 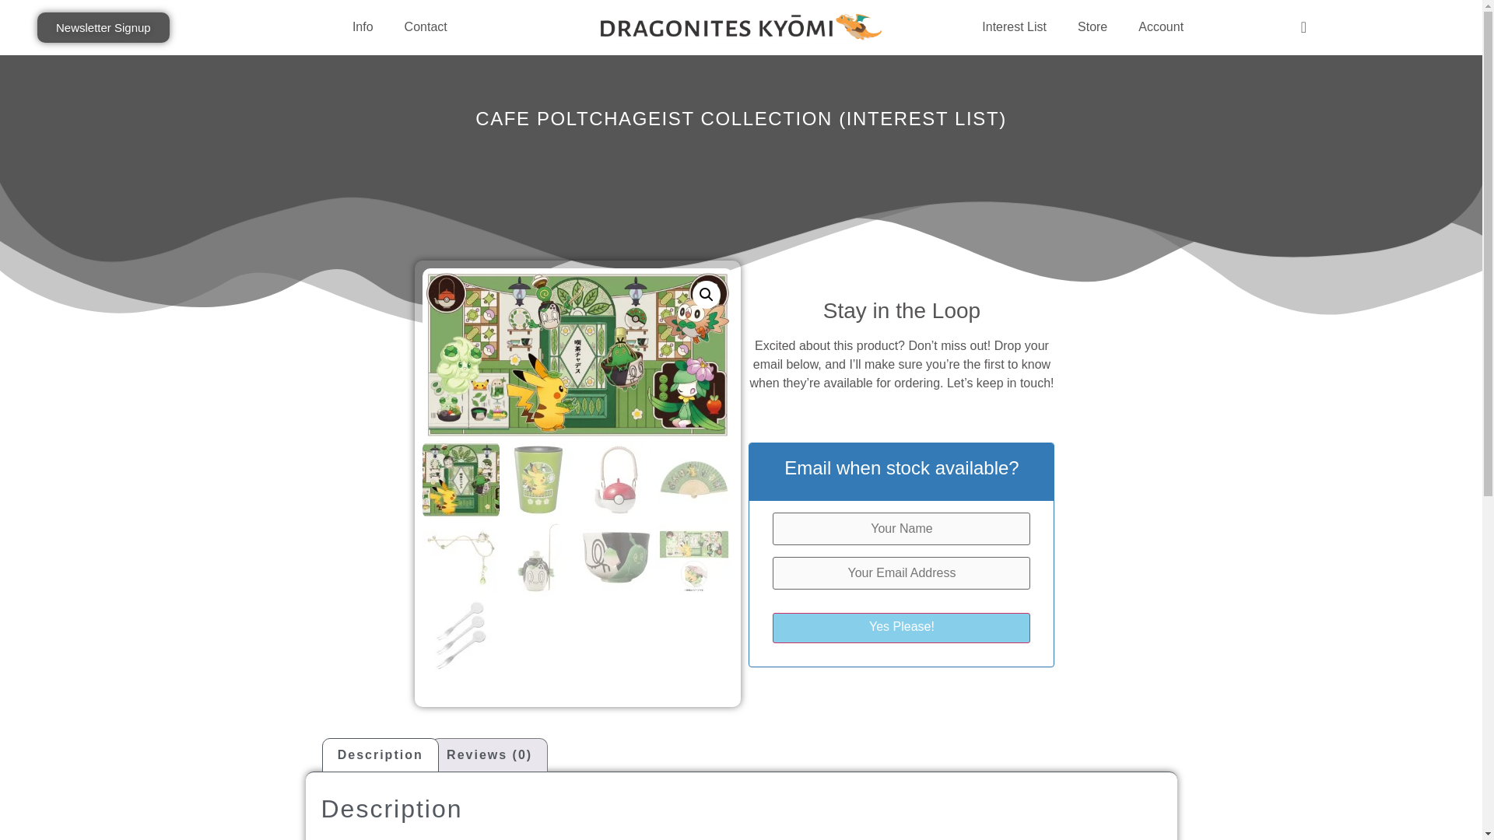 What do you see at coordinates (1015, 26) in the screenshot?
I see `Interest List` at bounding box center [1015, 26].